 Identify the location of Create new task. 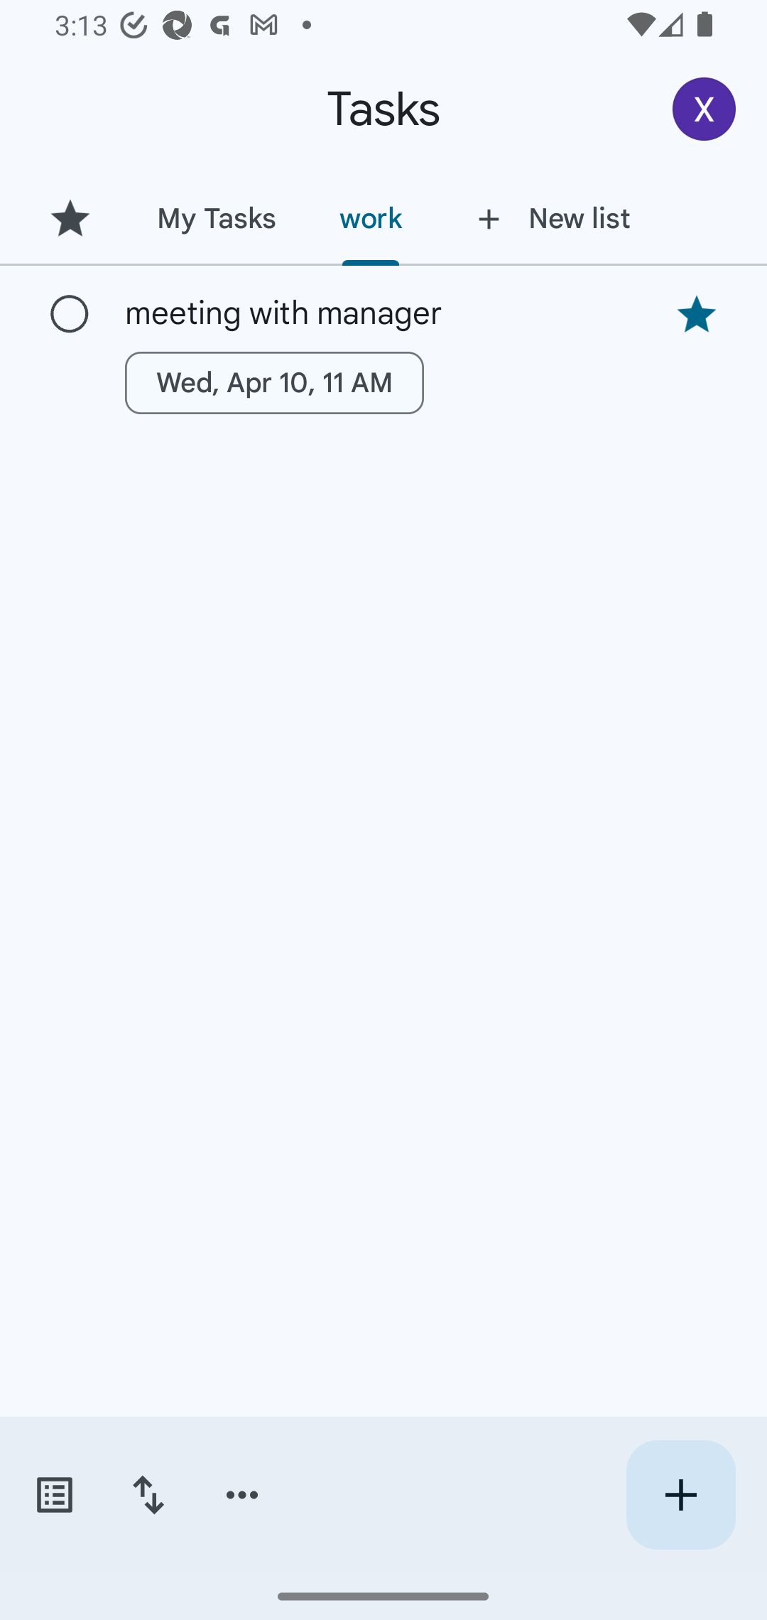
(680, 1495).